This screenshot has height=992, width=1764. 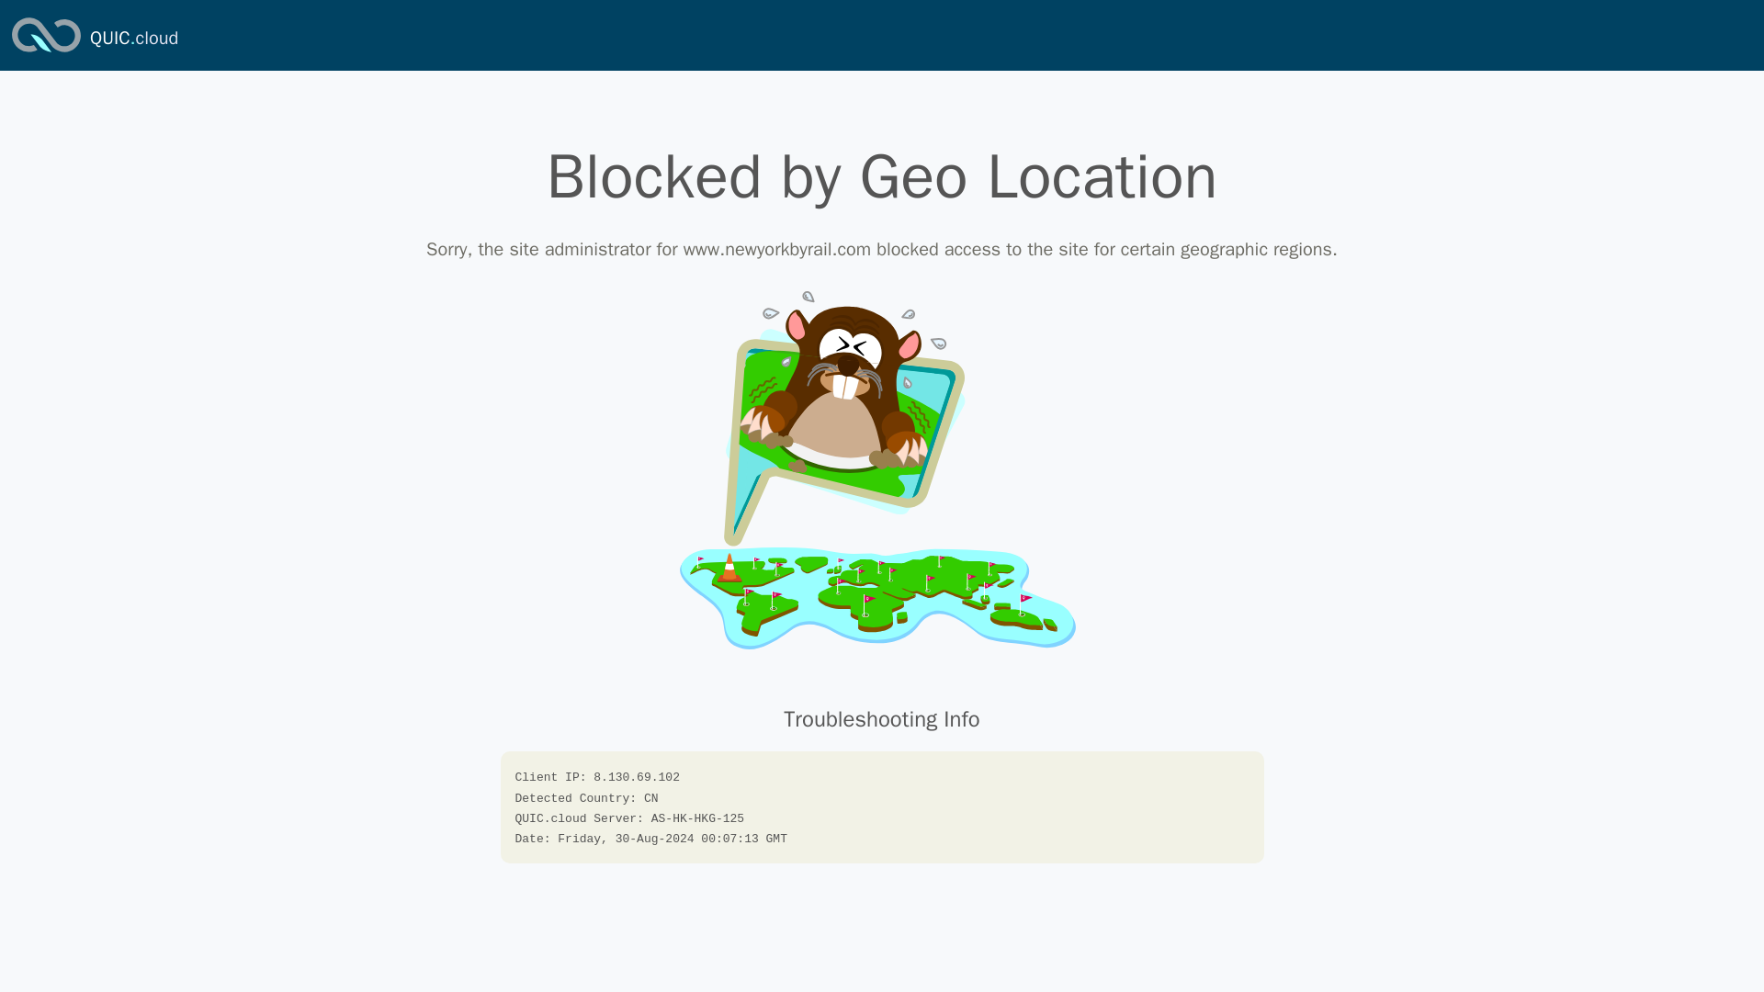 I want to click on QUIC.cloud, so click(x=46, y=53).